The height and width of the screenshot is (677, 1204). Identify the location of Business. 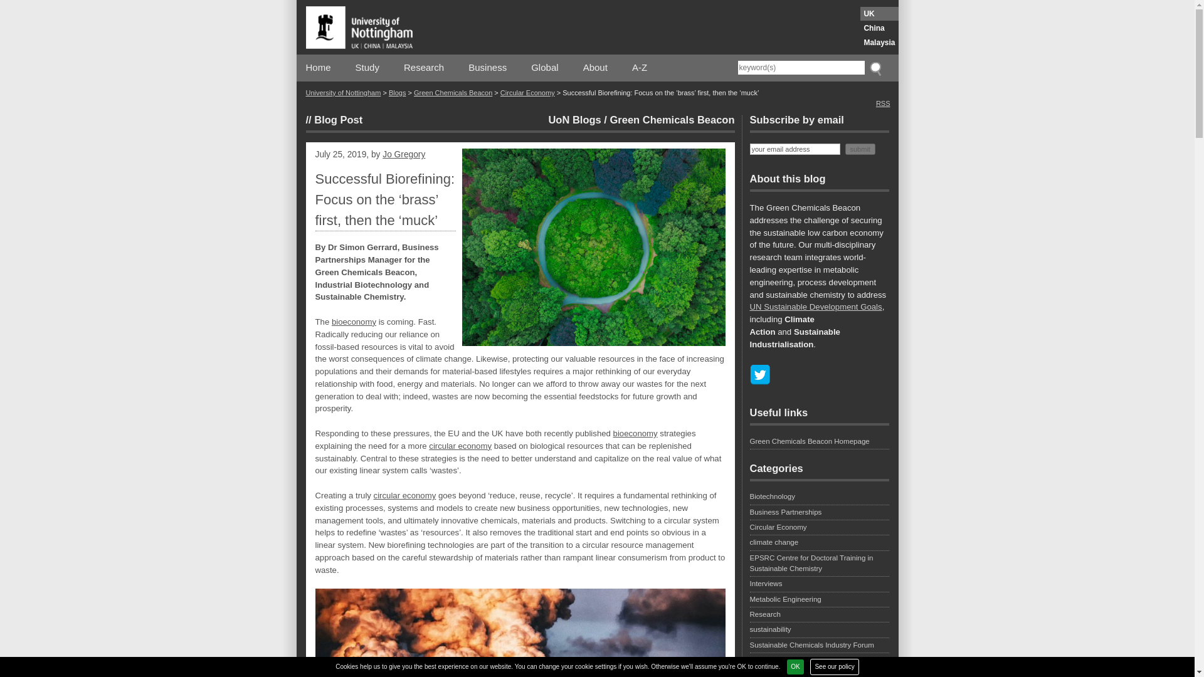
(487, 68).